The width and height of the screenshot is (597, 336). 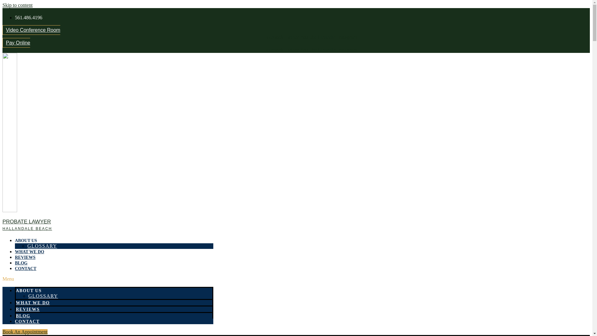 What do you see at coordinates (309, 50) in the screenshot?
I see `Youtube` at bounding box center [309, 50].